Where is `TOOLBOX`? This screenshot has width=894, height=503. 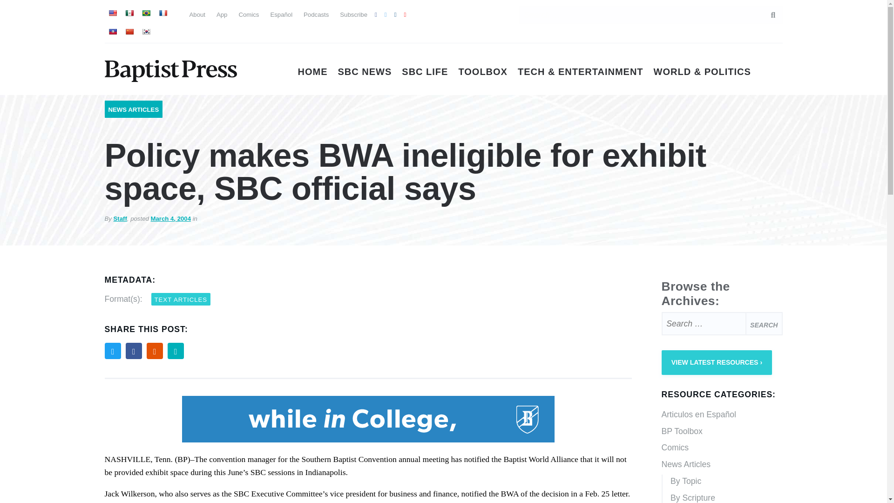 TOOLBOX is located at coordinates (482, 72).